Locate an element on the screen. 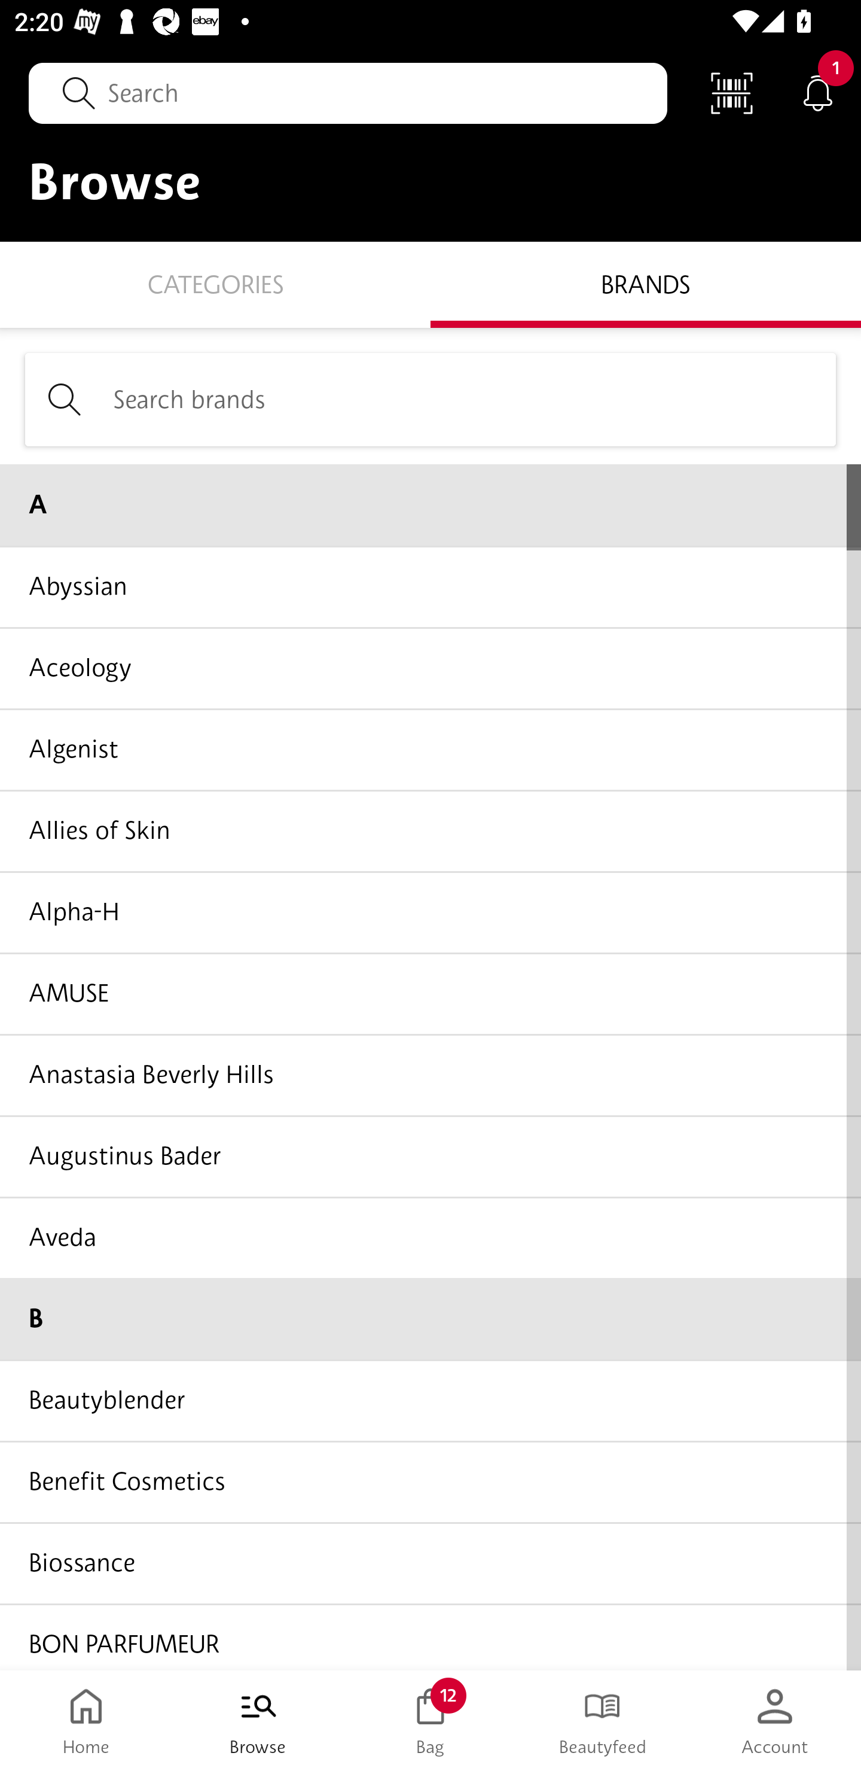 The width and height of the screenshot is (861, 1771). Notifications is located at coordinates (818, 92).